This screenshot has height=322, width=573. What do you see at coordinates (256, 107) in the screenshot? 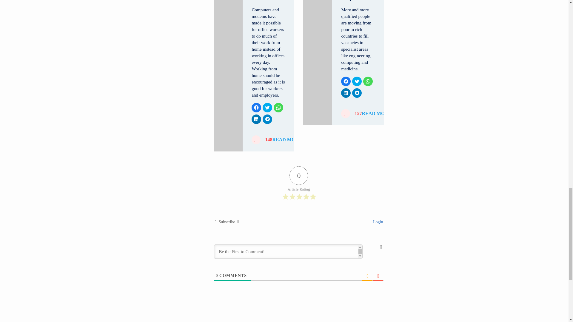
I see `Click to share on Facebook` at bounding box center [256, 107].